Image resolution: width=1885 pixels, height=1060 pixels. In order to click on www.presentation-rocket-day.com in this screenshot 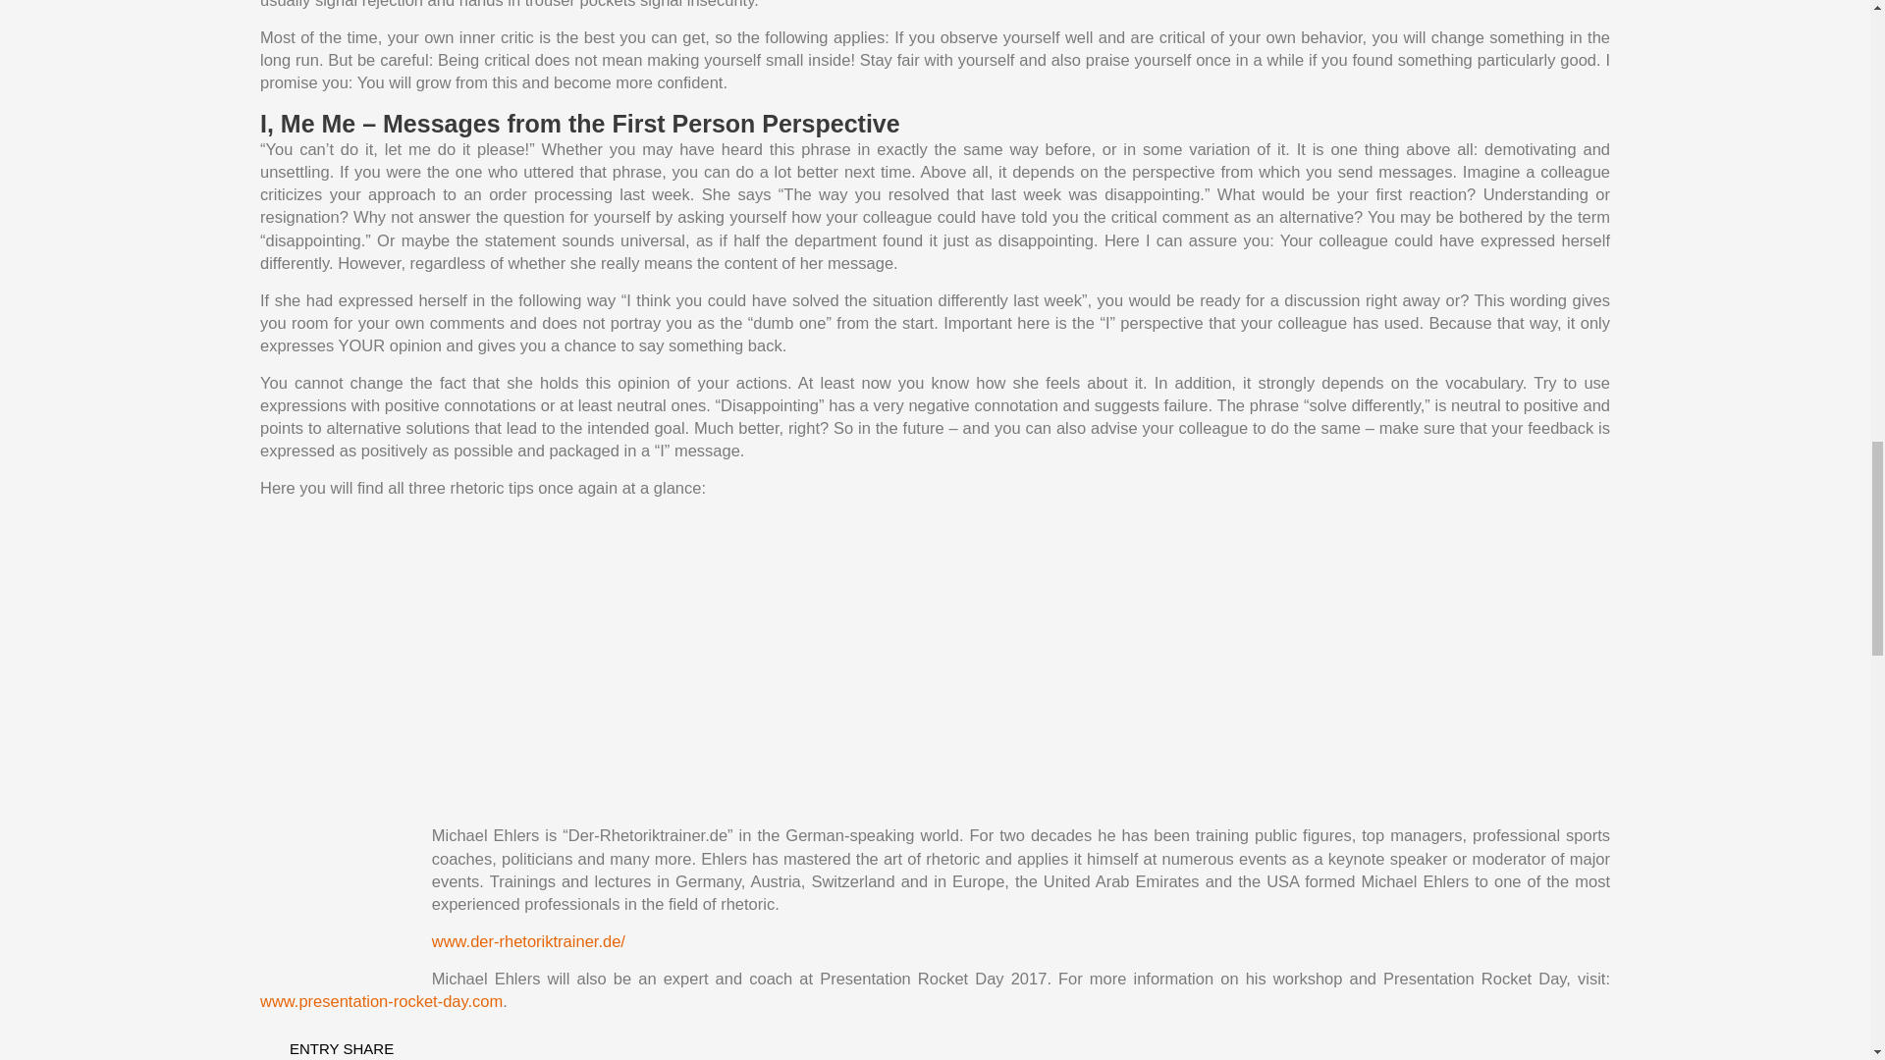, I will do `click(381, 1001)`.